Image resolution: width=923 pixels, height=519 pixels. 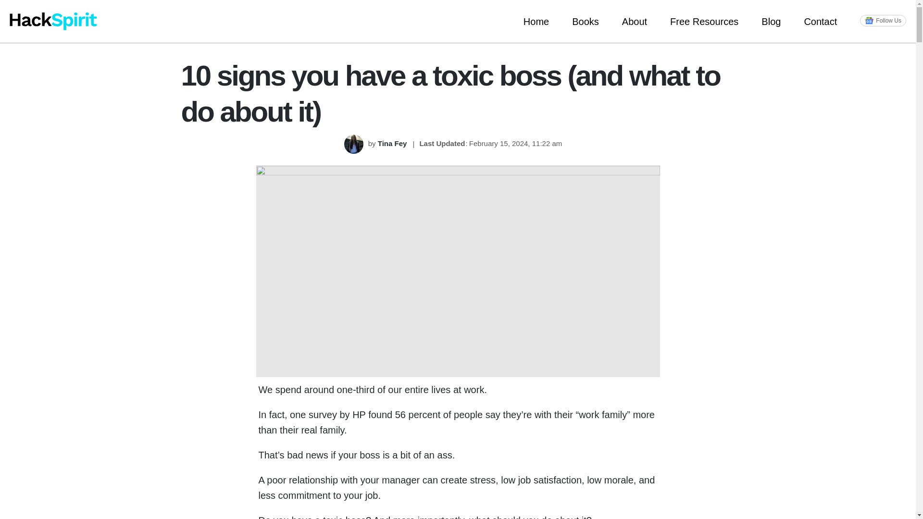 I want to click on Home, so click(x=536, y=21).